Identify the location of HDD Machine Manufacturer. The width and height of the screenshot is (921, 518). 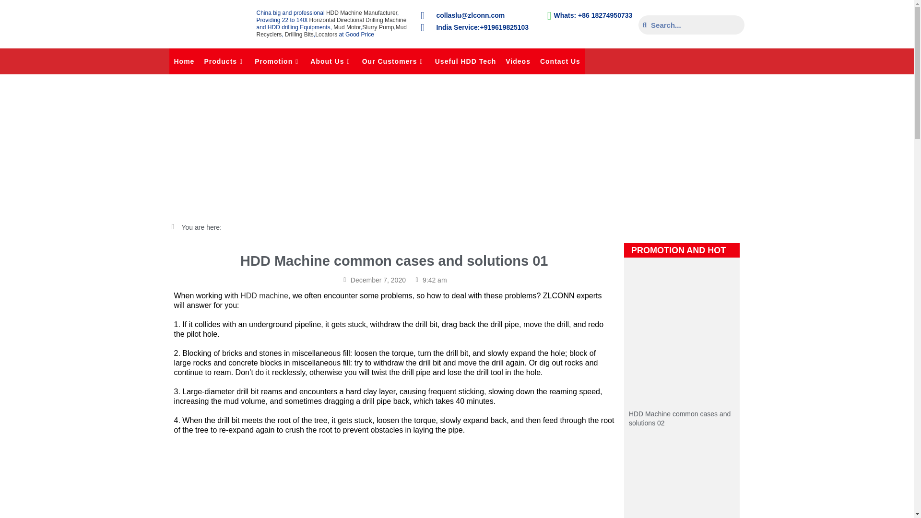
(361, 12).